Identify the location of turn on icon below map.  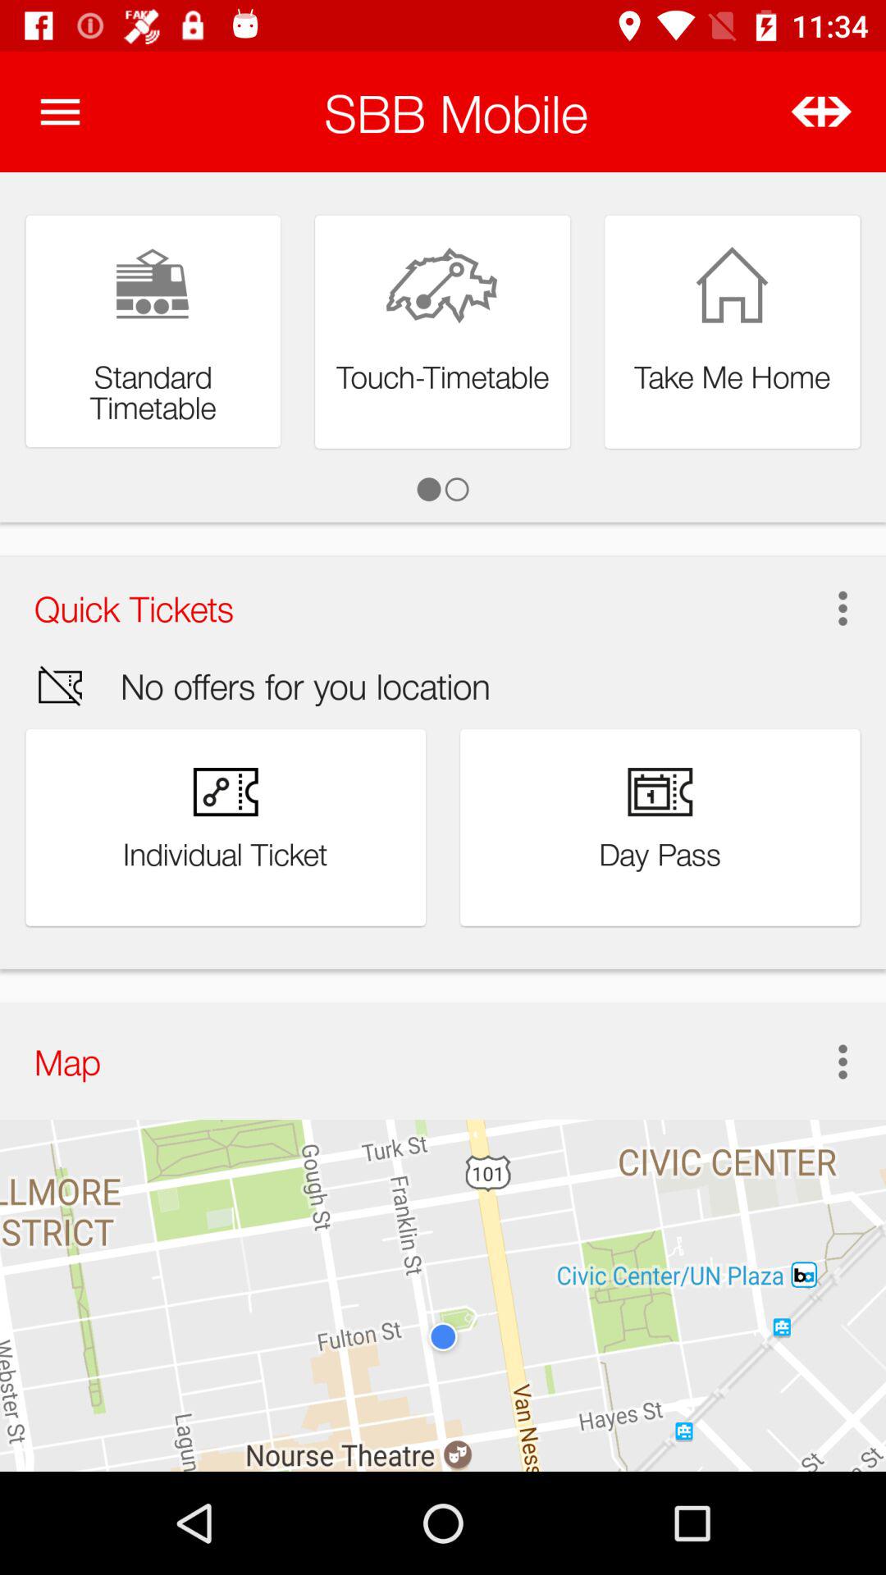
(443, 1295).